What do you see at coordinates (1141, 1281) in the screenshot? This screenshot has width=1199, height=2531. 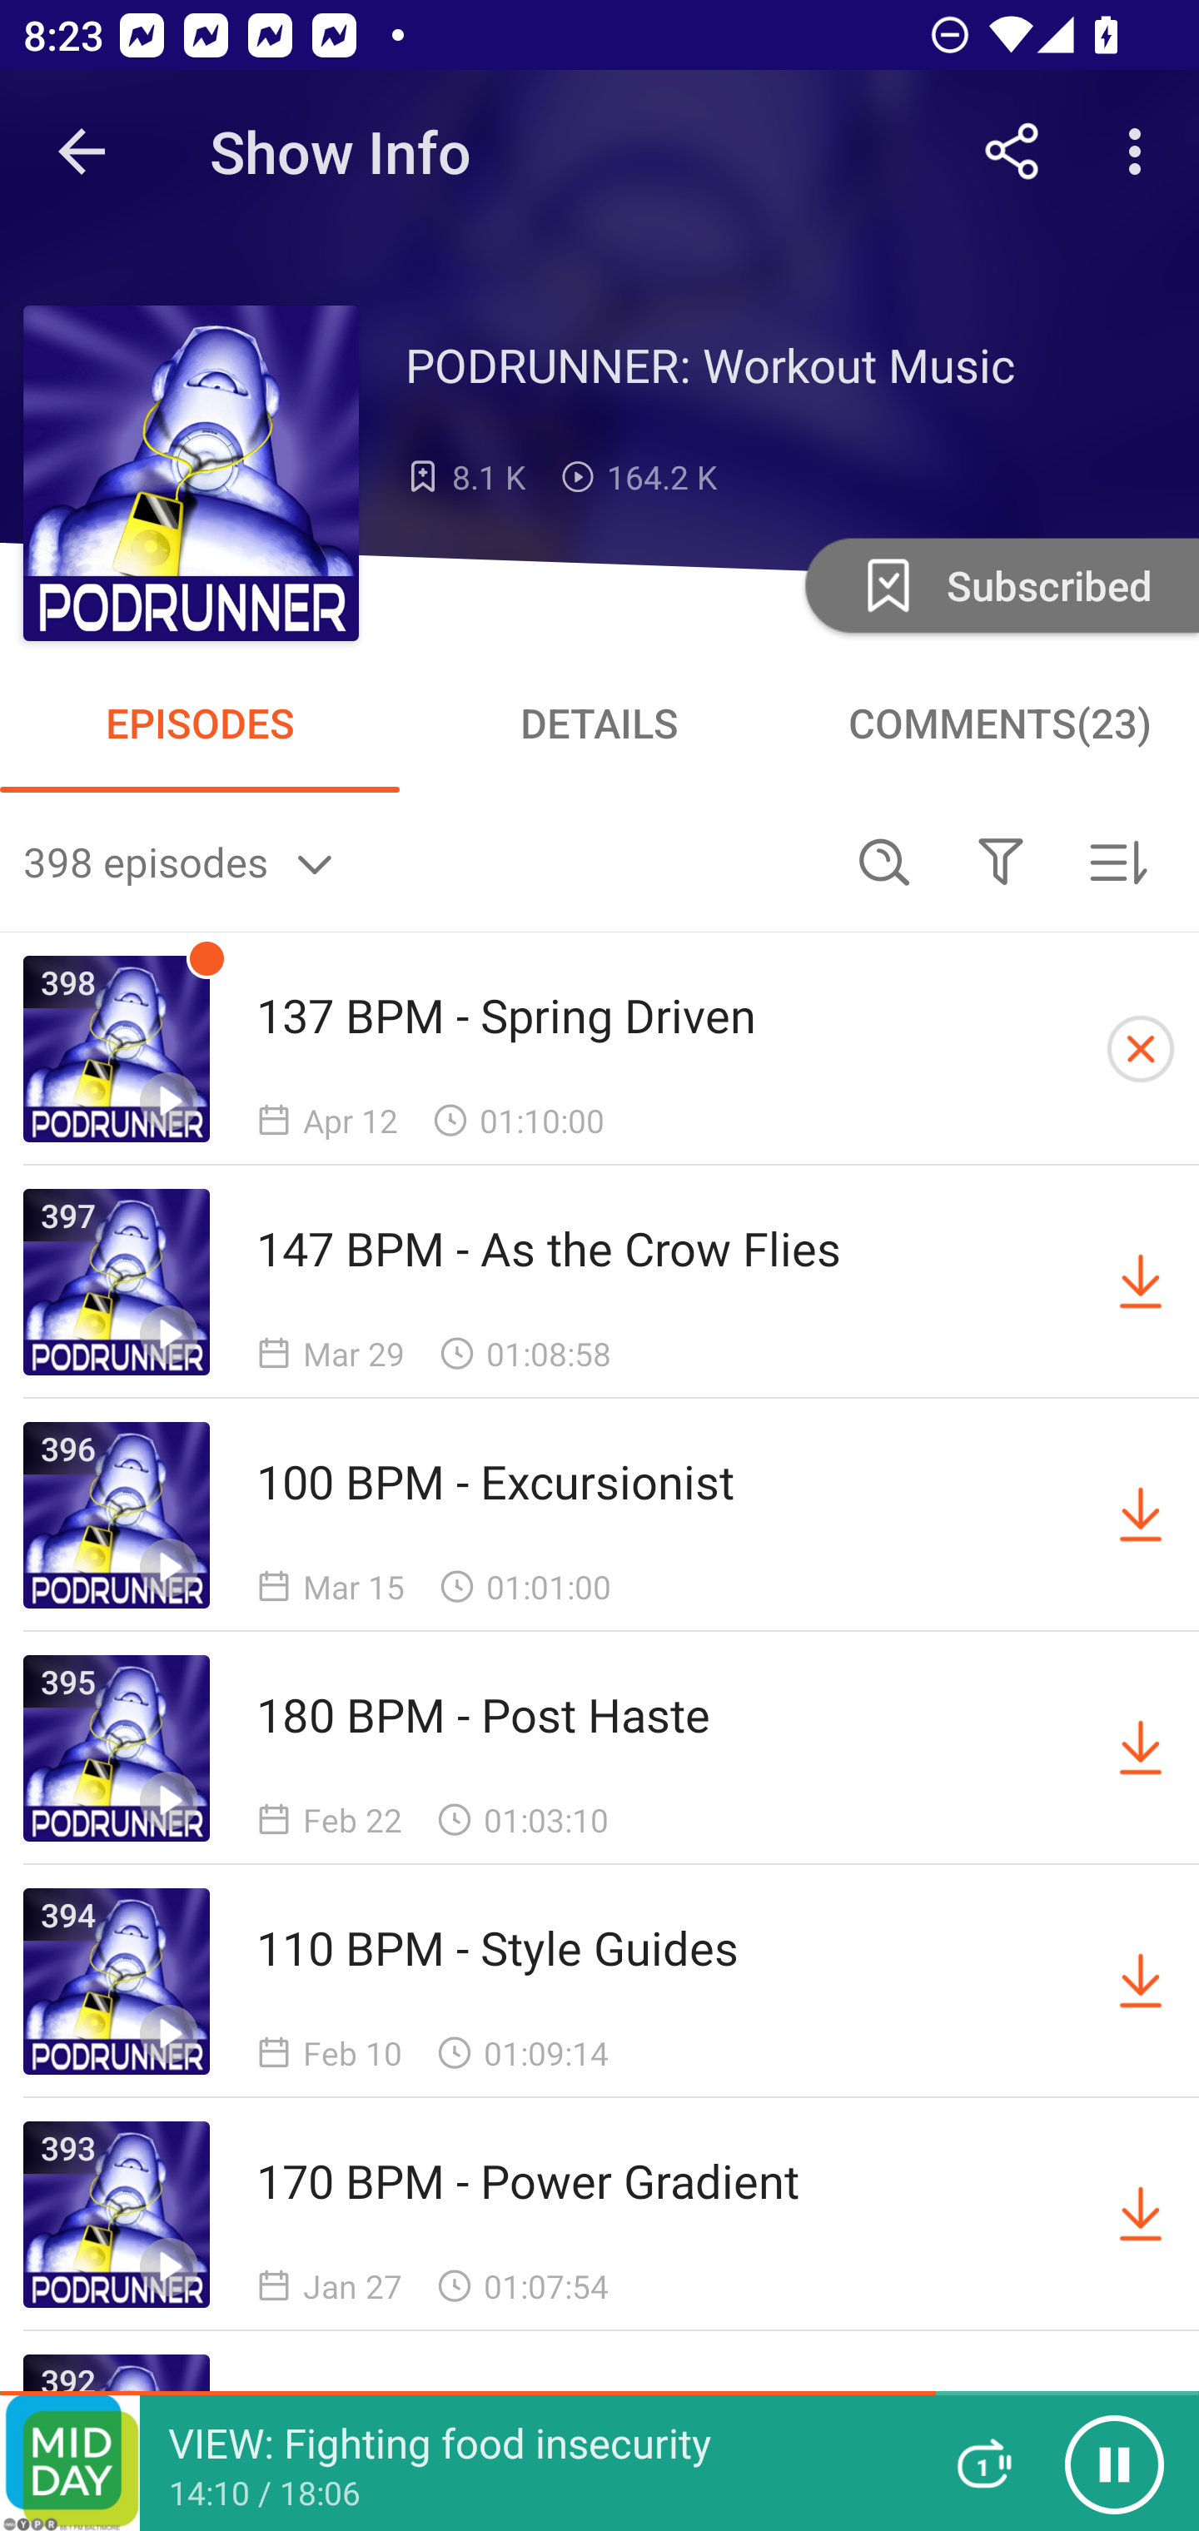 I see `Download` at bounding box center [1141, 1281].